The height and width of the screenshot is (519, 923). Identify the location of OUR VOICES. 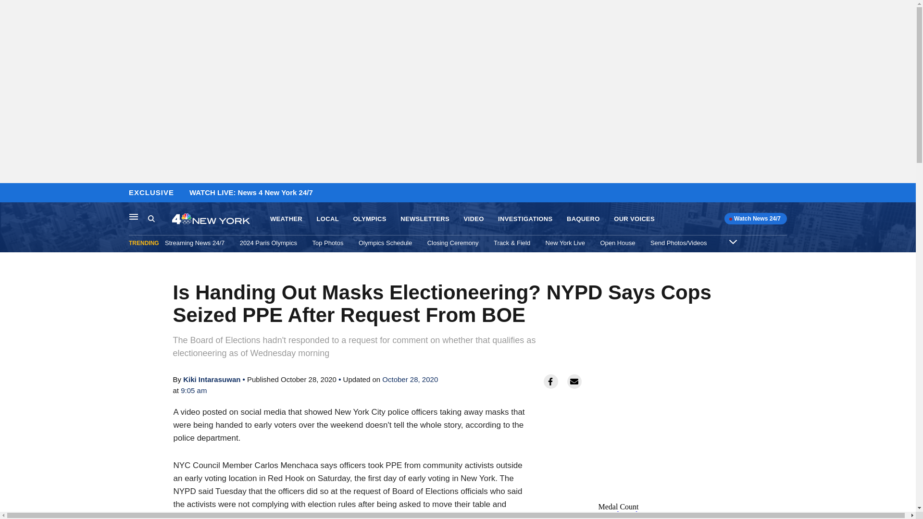
(634, 219).